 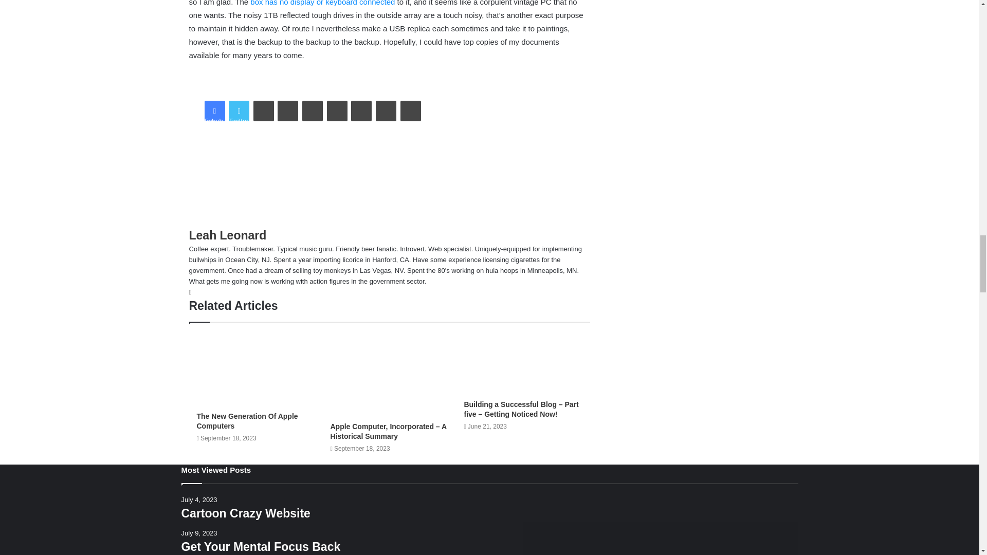 I want to click on Pinterest, so click(x=312, y=111).